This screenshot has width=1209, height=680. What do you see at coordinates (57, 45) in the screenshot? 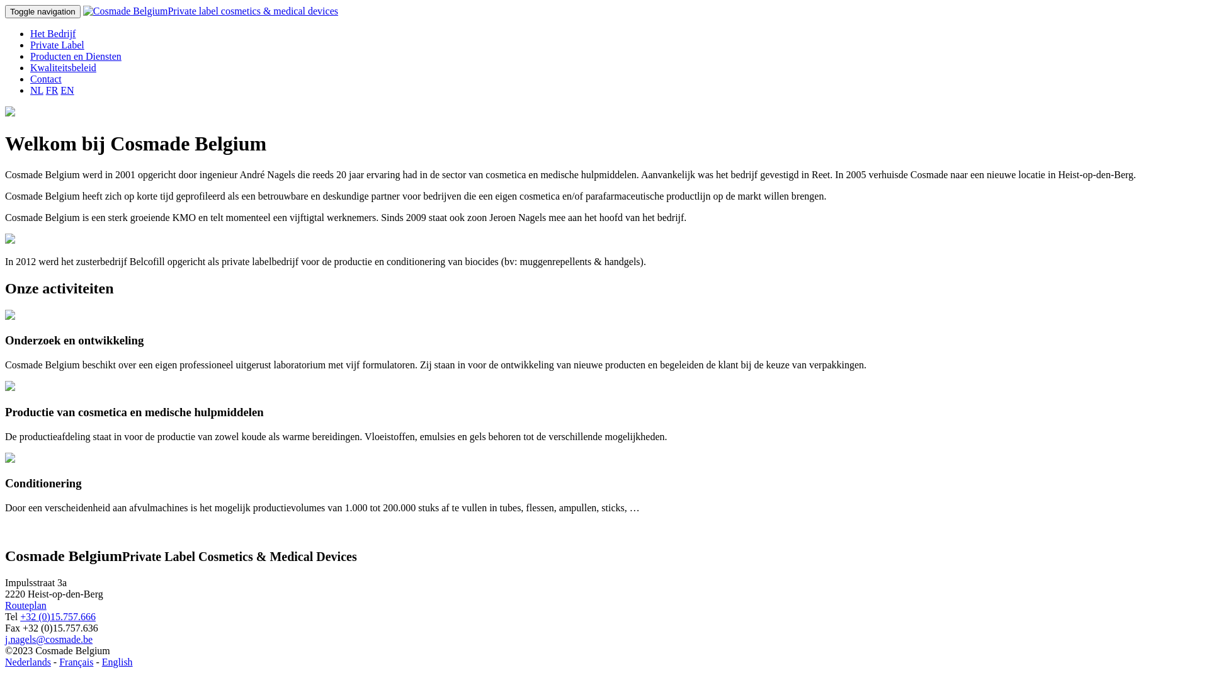
I see `Private Label` at bounding box center [57, 45].